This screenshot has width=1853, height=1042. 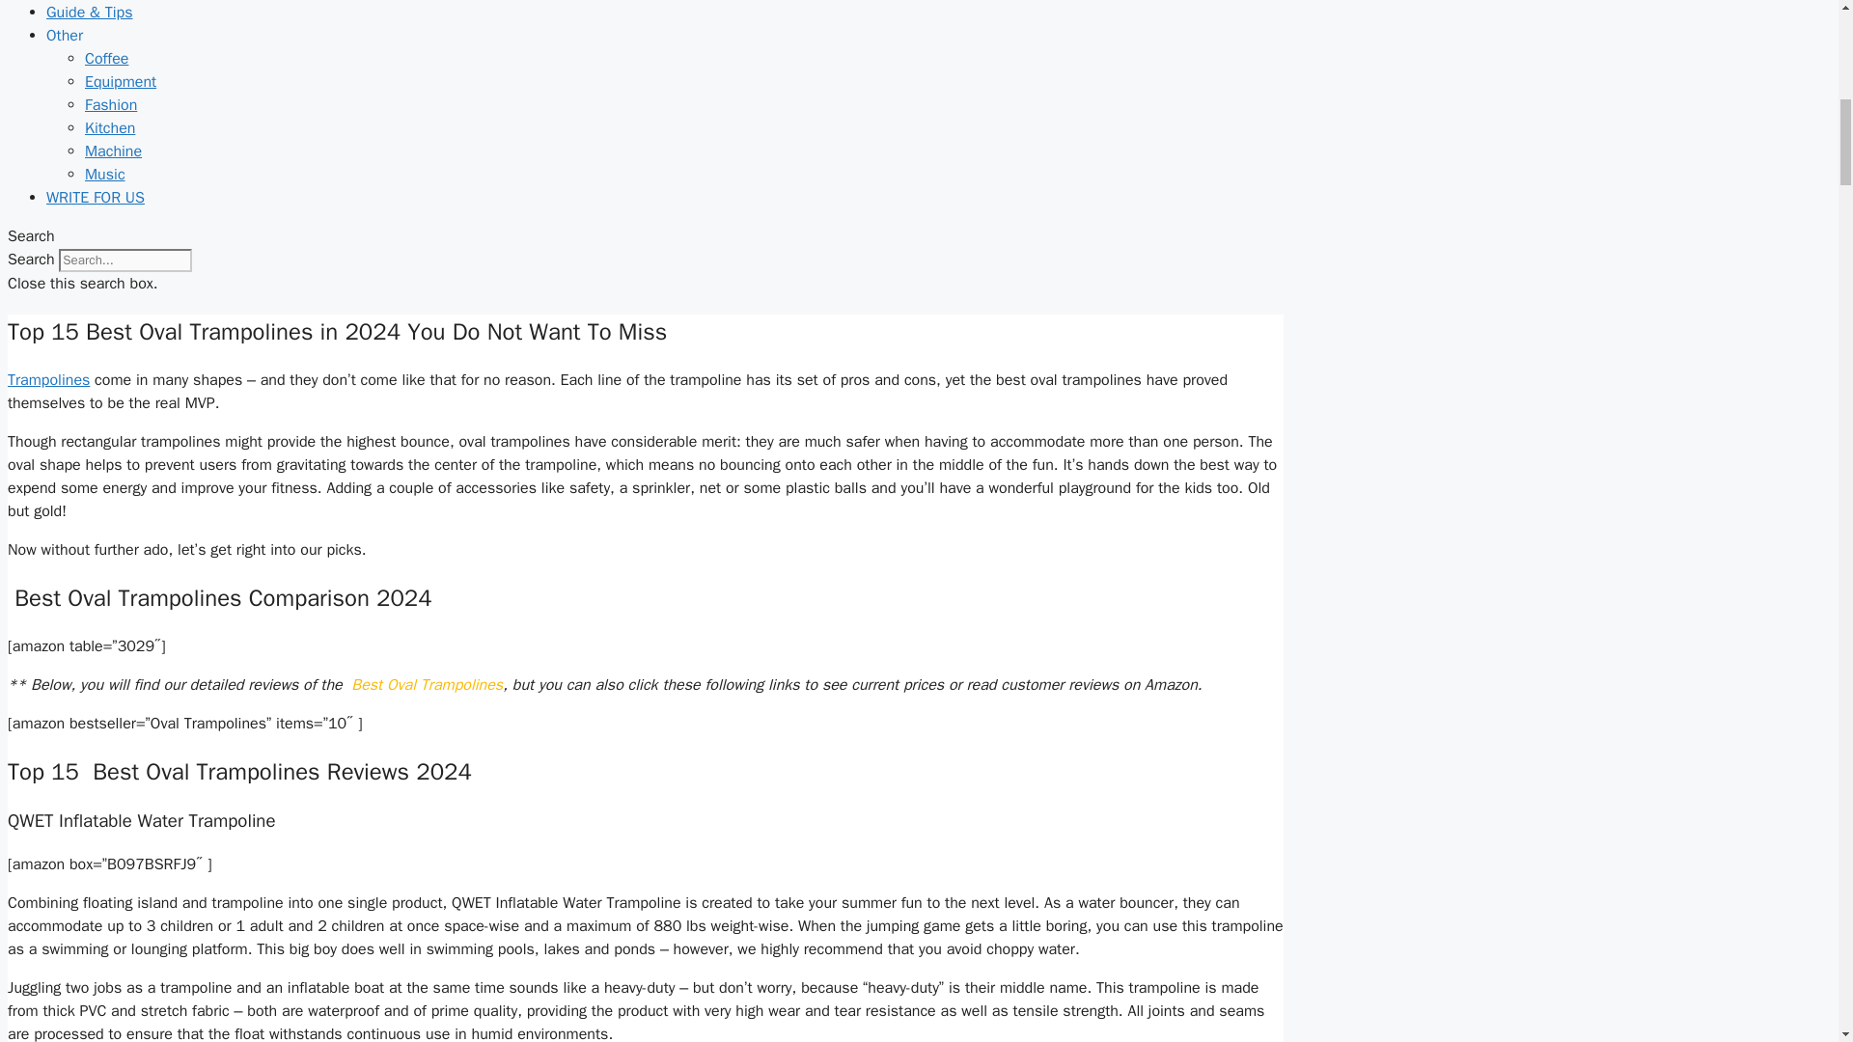 What do you see at coordinates (1790, 916) in the screenshot?
I see `Scroll back to top` at bounding box center [1790, 916].